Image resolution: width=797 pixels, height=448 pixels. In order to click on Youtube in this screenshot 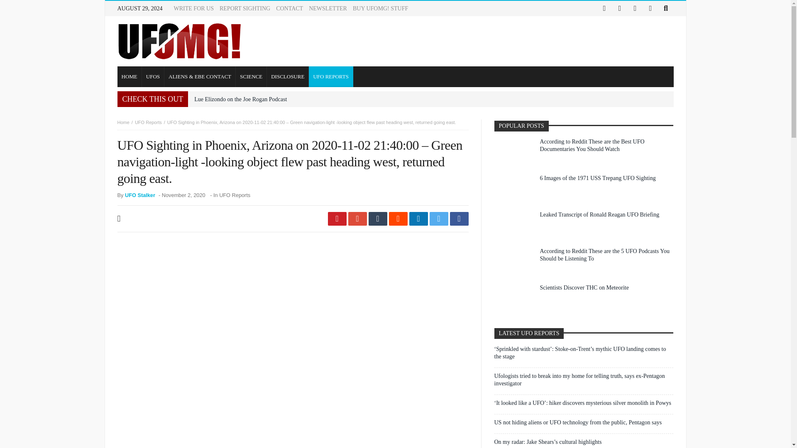, I will do `click(635, 8)`.